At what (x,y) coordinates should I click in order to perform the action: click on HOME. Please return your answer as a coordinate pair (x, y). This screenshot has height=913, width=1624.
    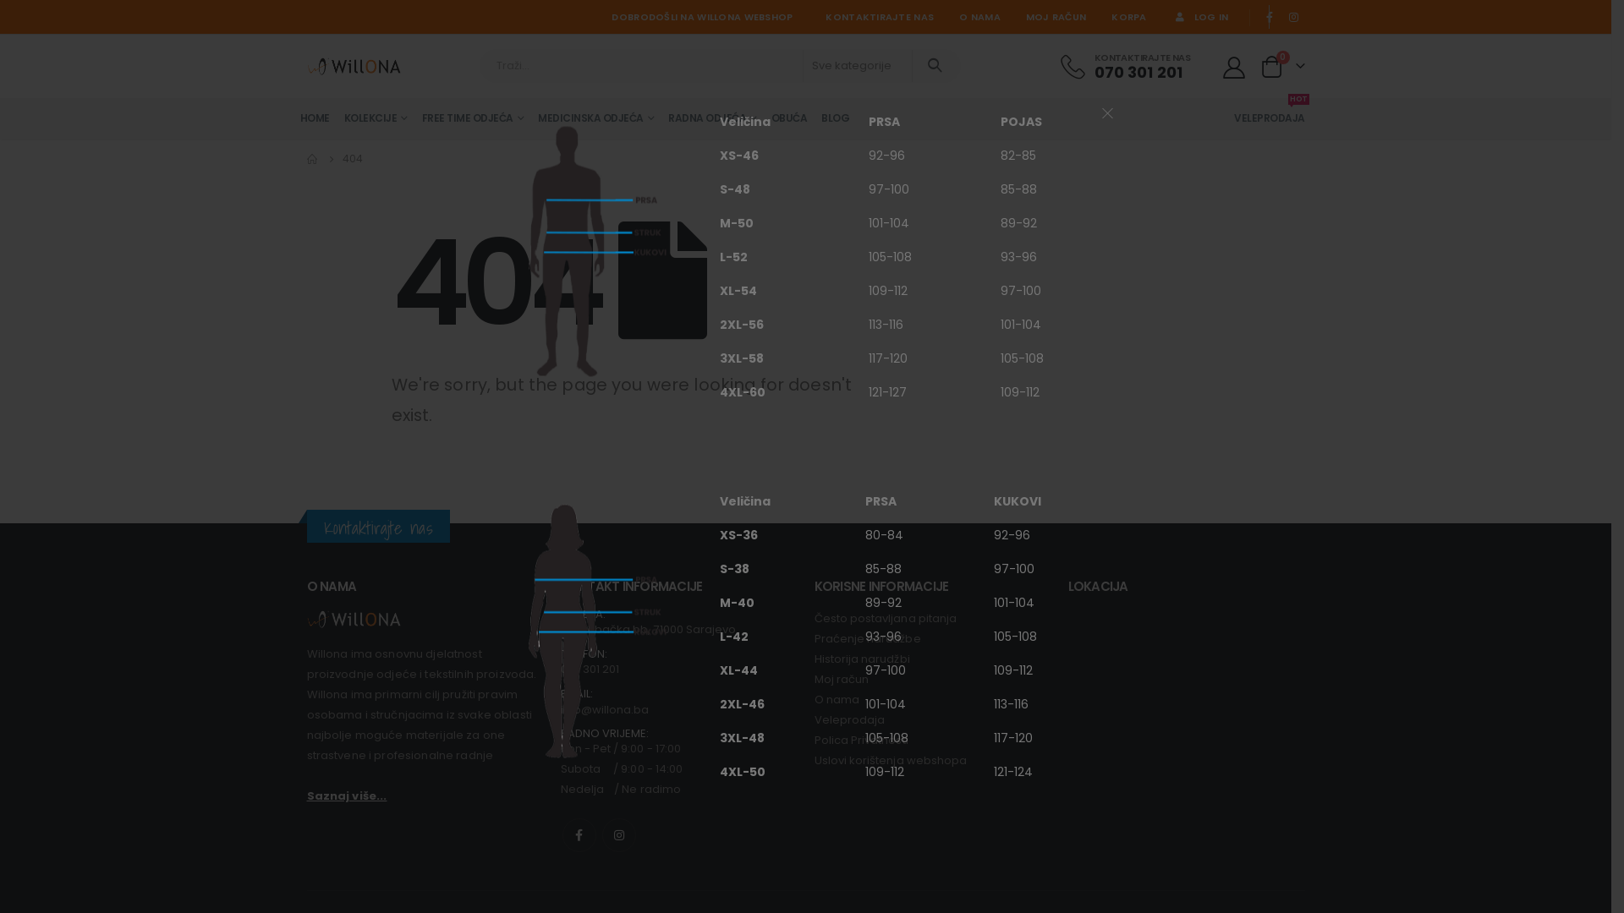
    Looking at the image, I should click on (315, 118).